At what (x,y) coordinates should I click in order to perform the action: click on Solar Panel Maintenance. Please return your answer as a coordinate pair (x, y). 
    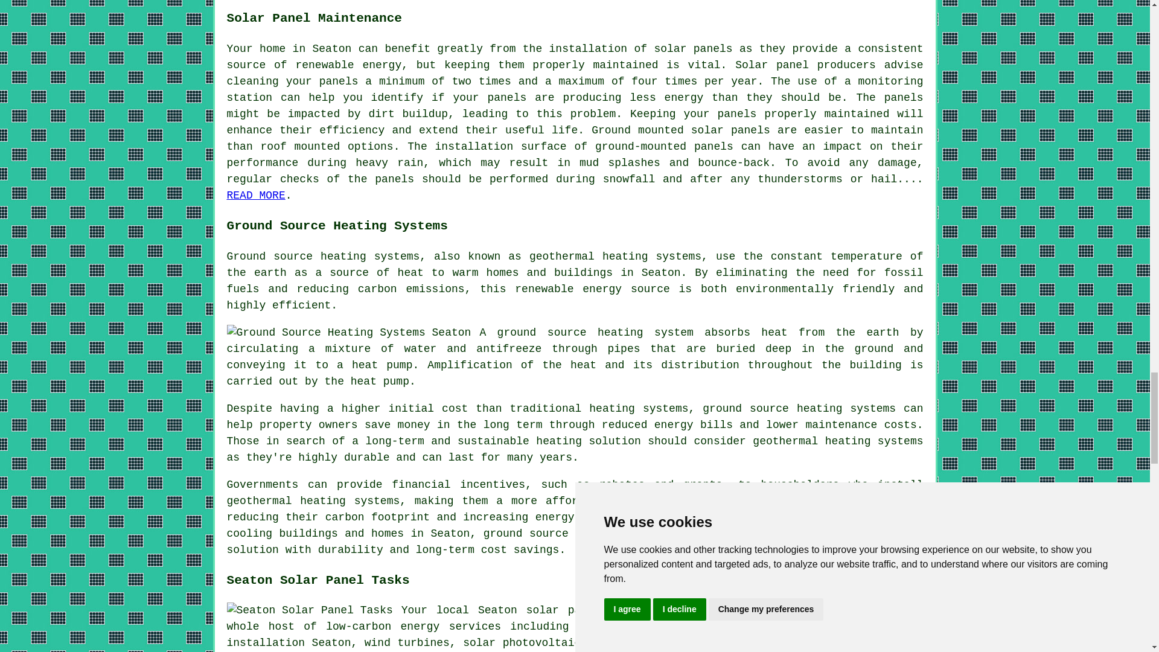
    Looking at the image, I should click on (256, 196).